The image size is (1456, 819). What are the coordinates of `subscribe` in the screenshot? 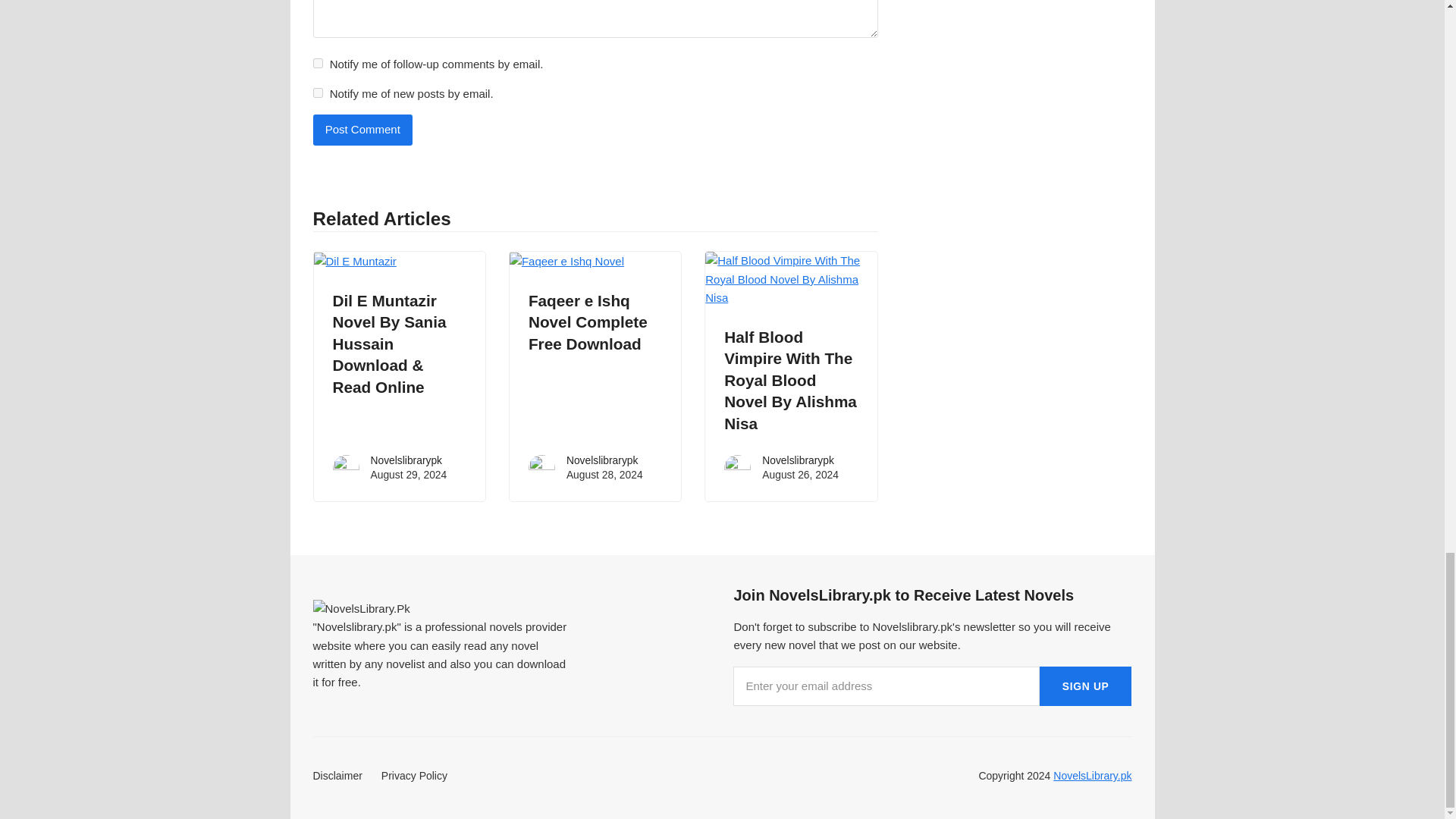 It's located at (317, 62).